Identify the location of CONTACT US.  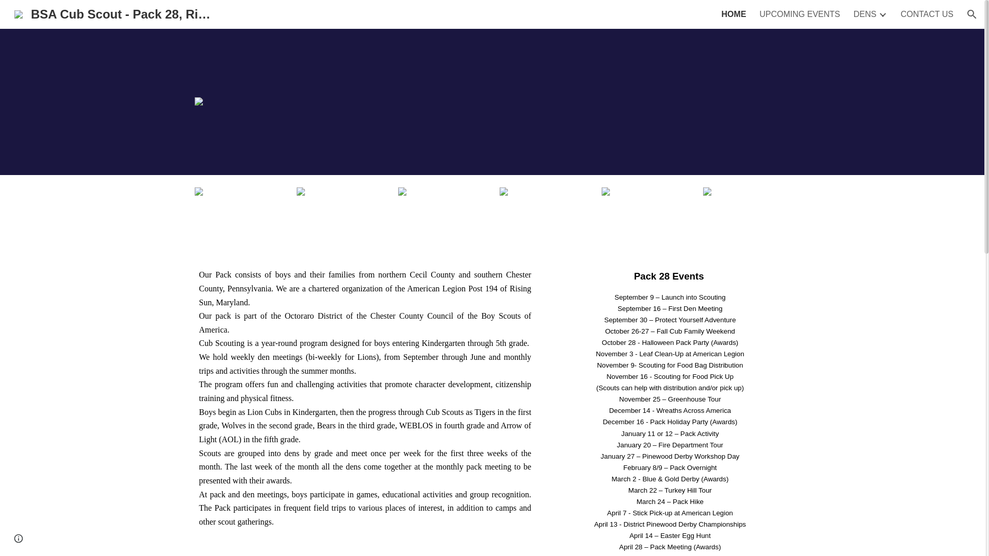
(926, 14).